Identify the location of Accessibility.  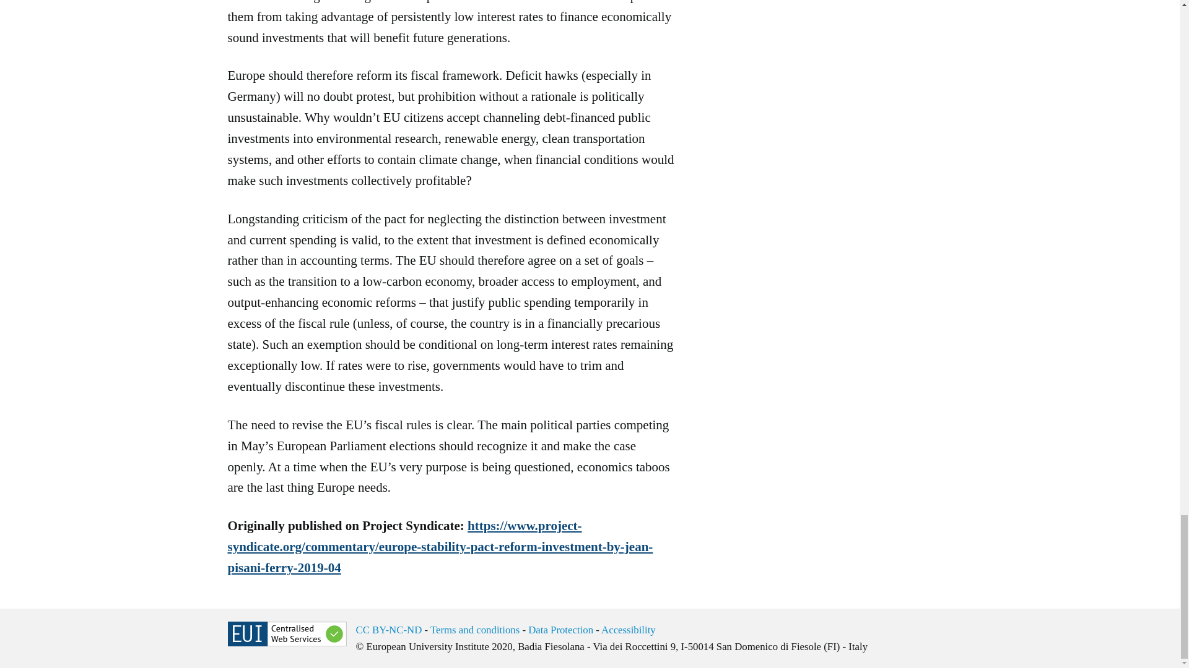
(629, 630).